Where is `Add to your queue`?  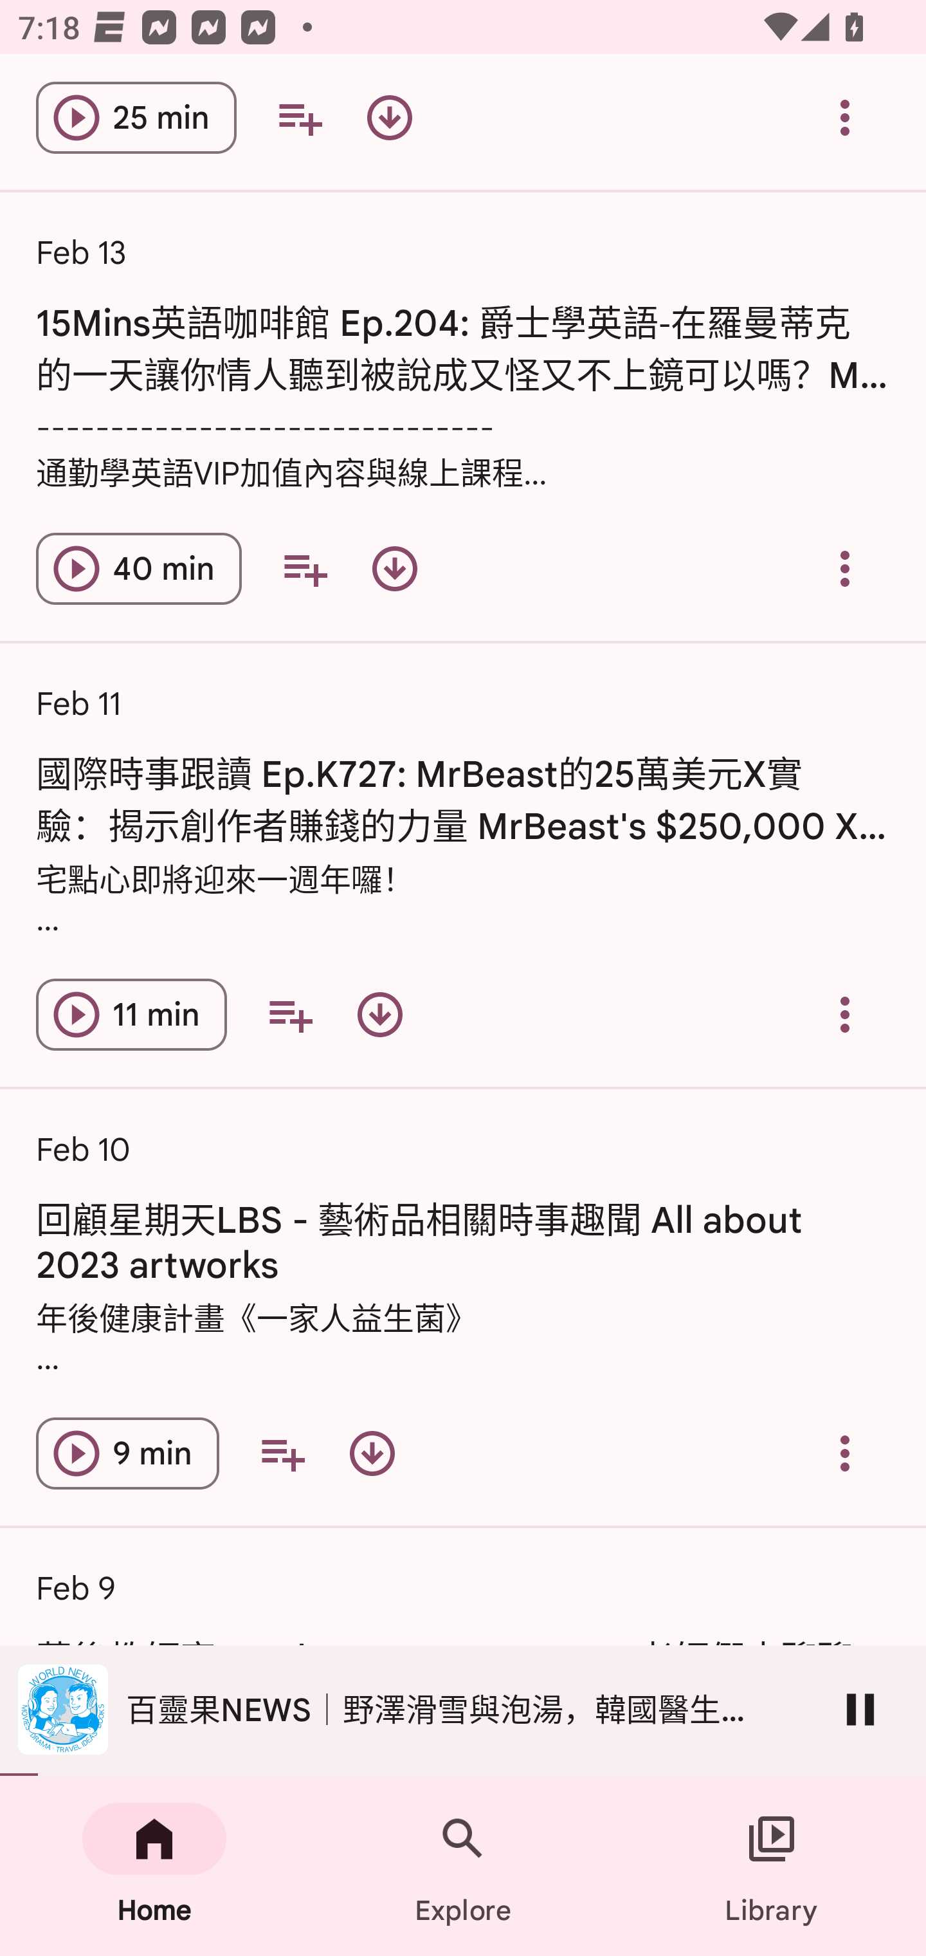
Add to your queue is located at coordinates (282, 1453).